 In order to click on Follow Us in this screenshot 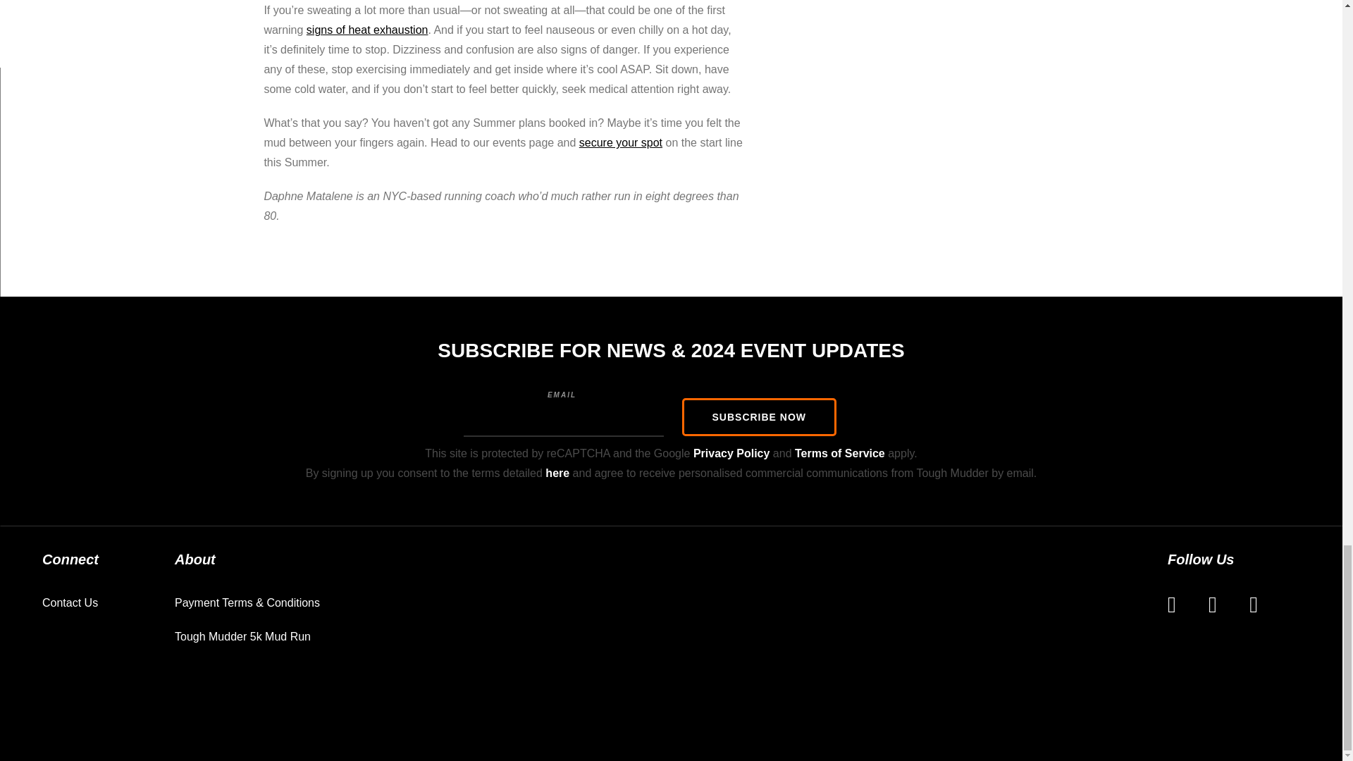, I will do `click(1233, 559)`.